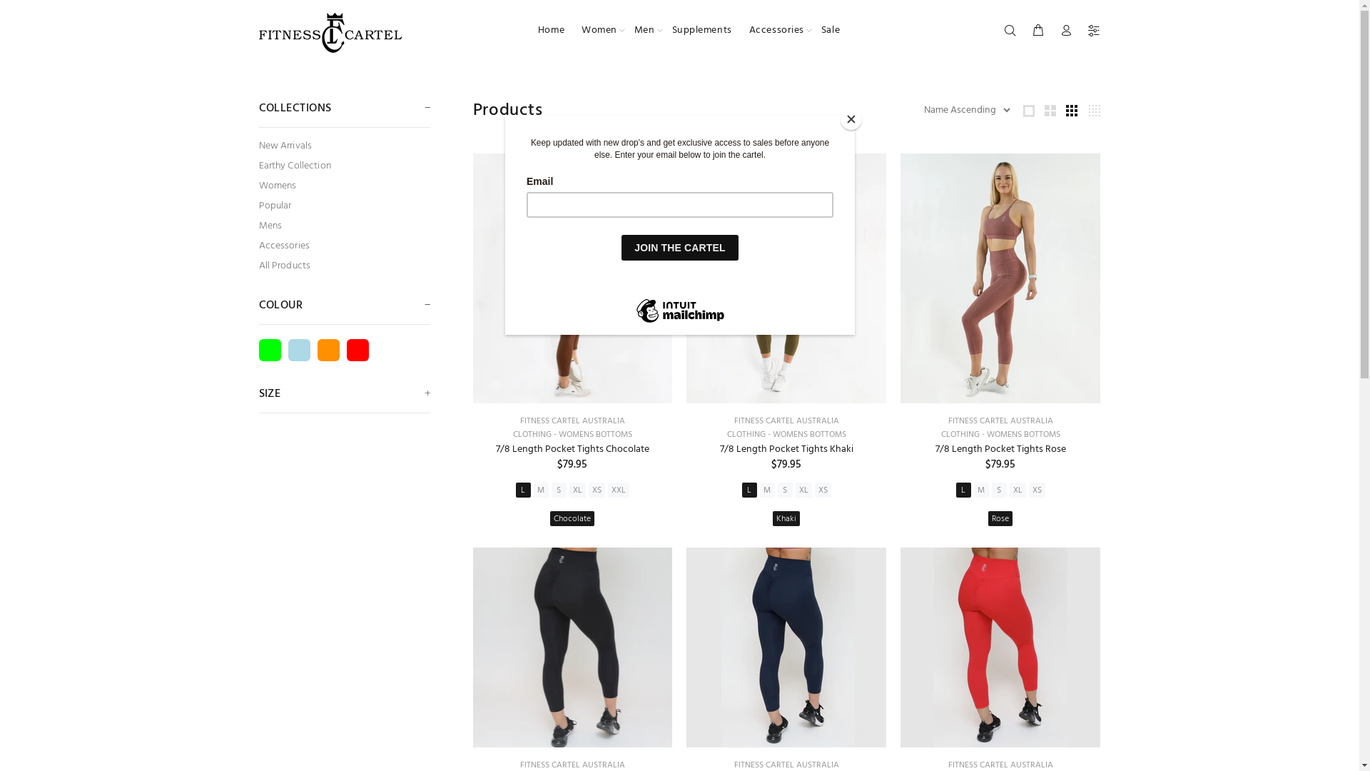 Image resolution: width=1370 pixels, height=771 pixels. What do you see at coordinates (344, 264) in the screenshot?
I see `All Products` at bounding box center [344, 264].